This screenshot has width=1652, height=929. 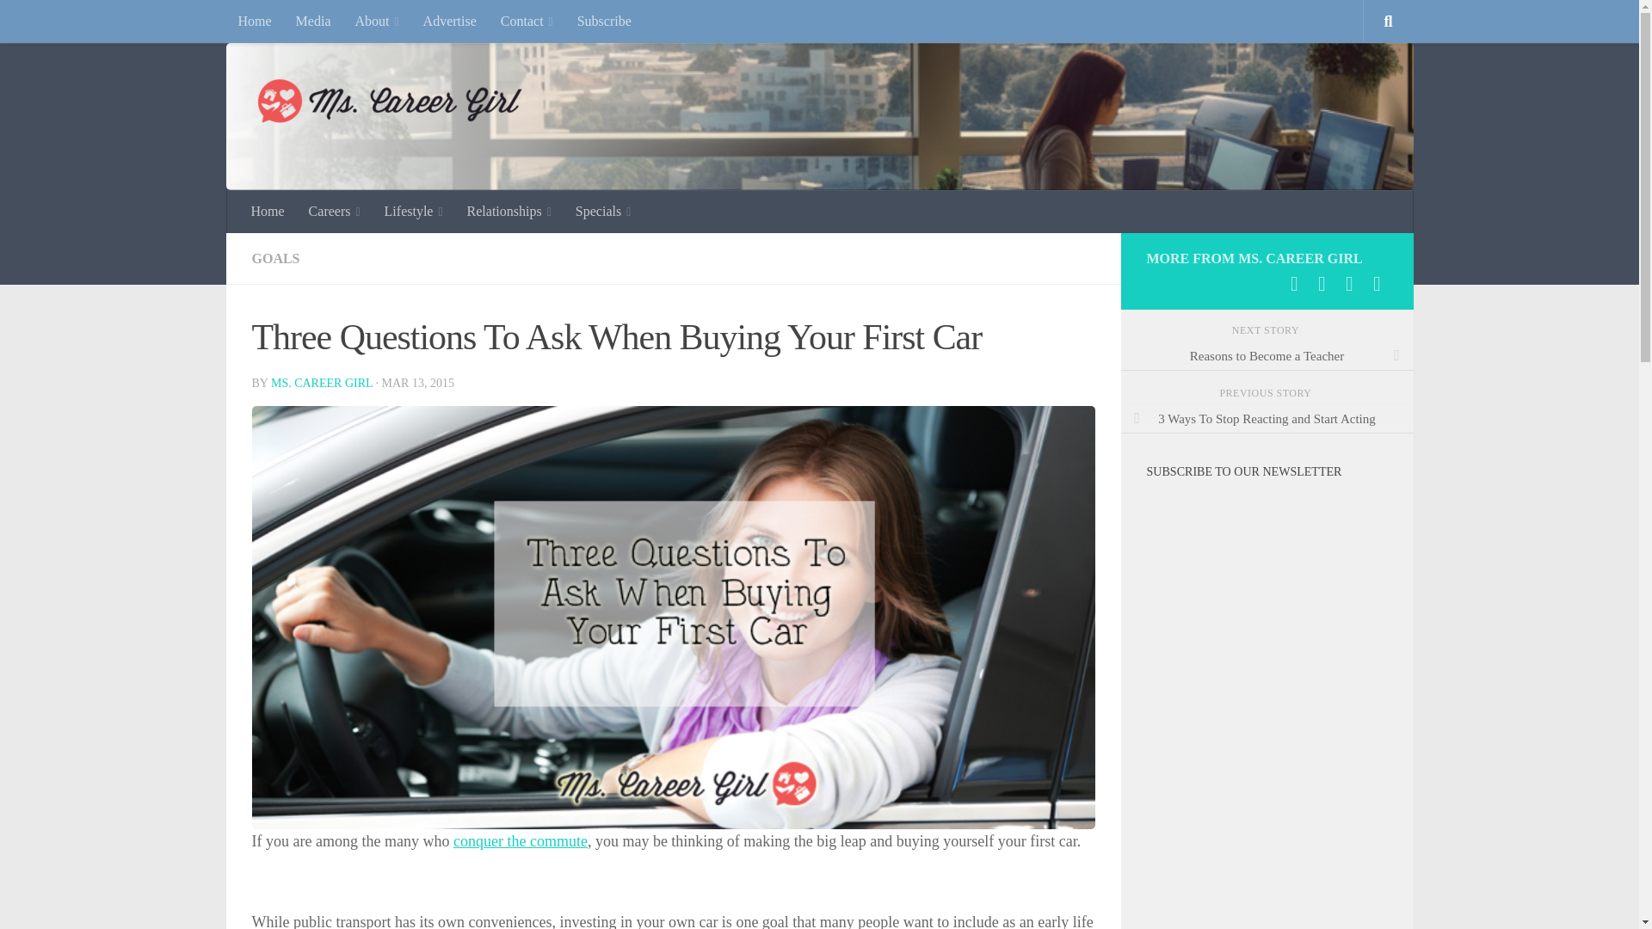 I want to click on Subscribe, so click(x=604, y=21).